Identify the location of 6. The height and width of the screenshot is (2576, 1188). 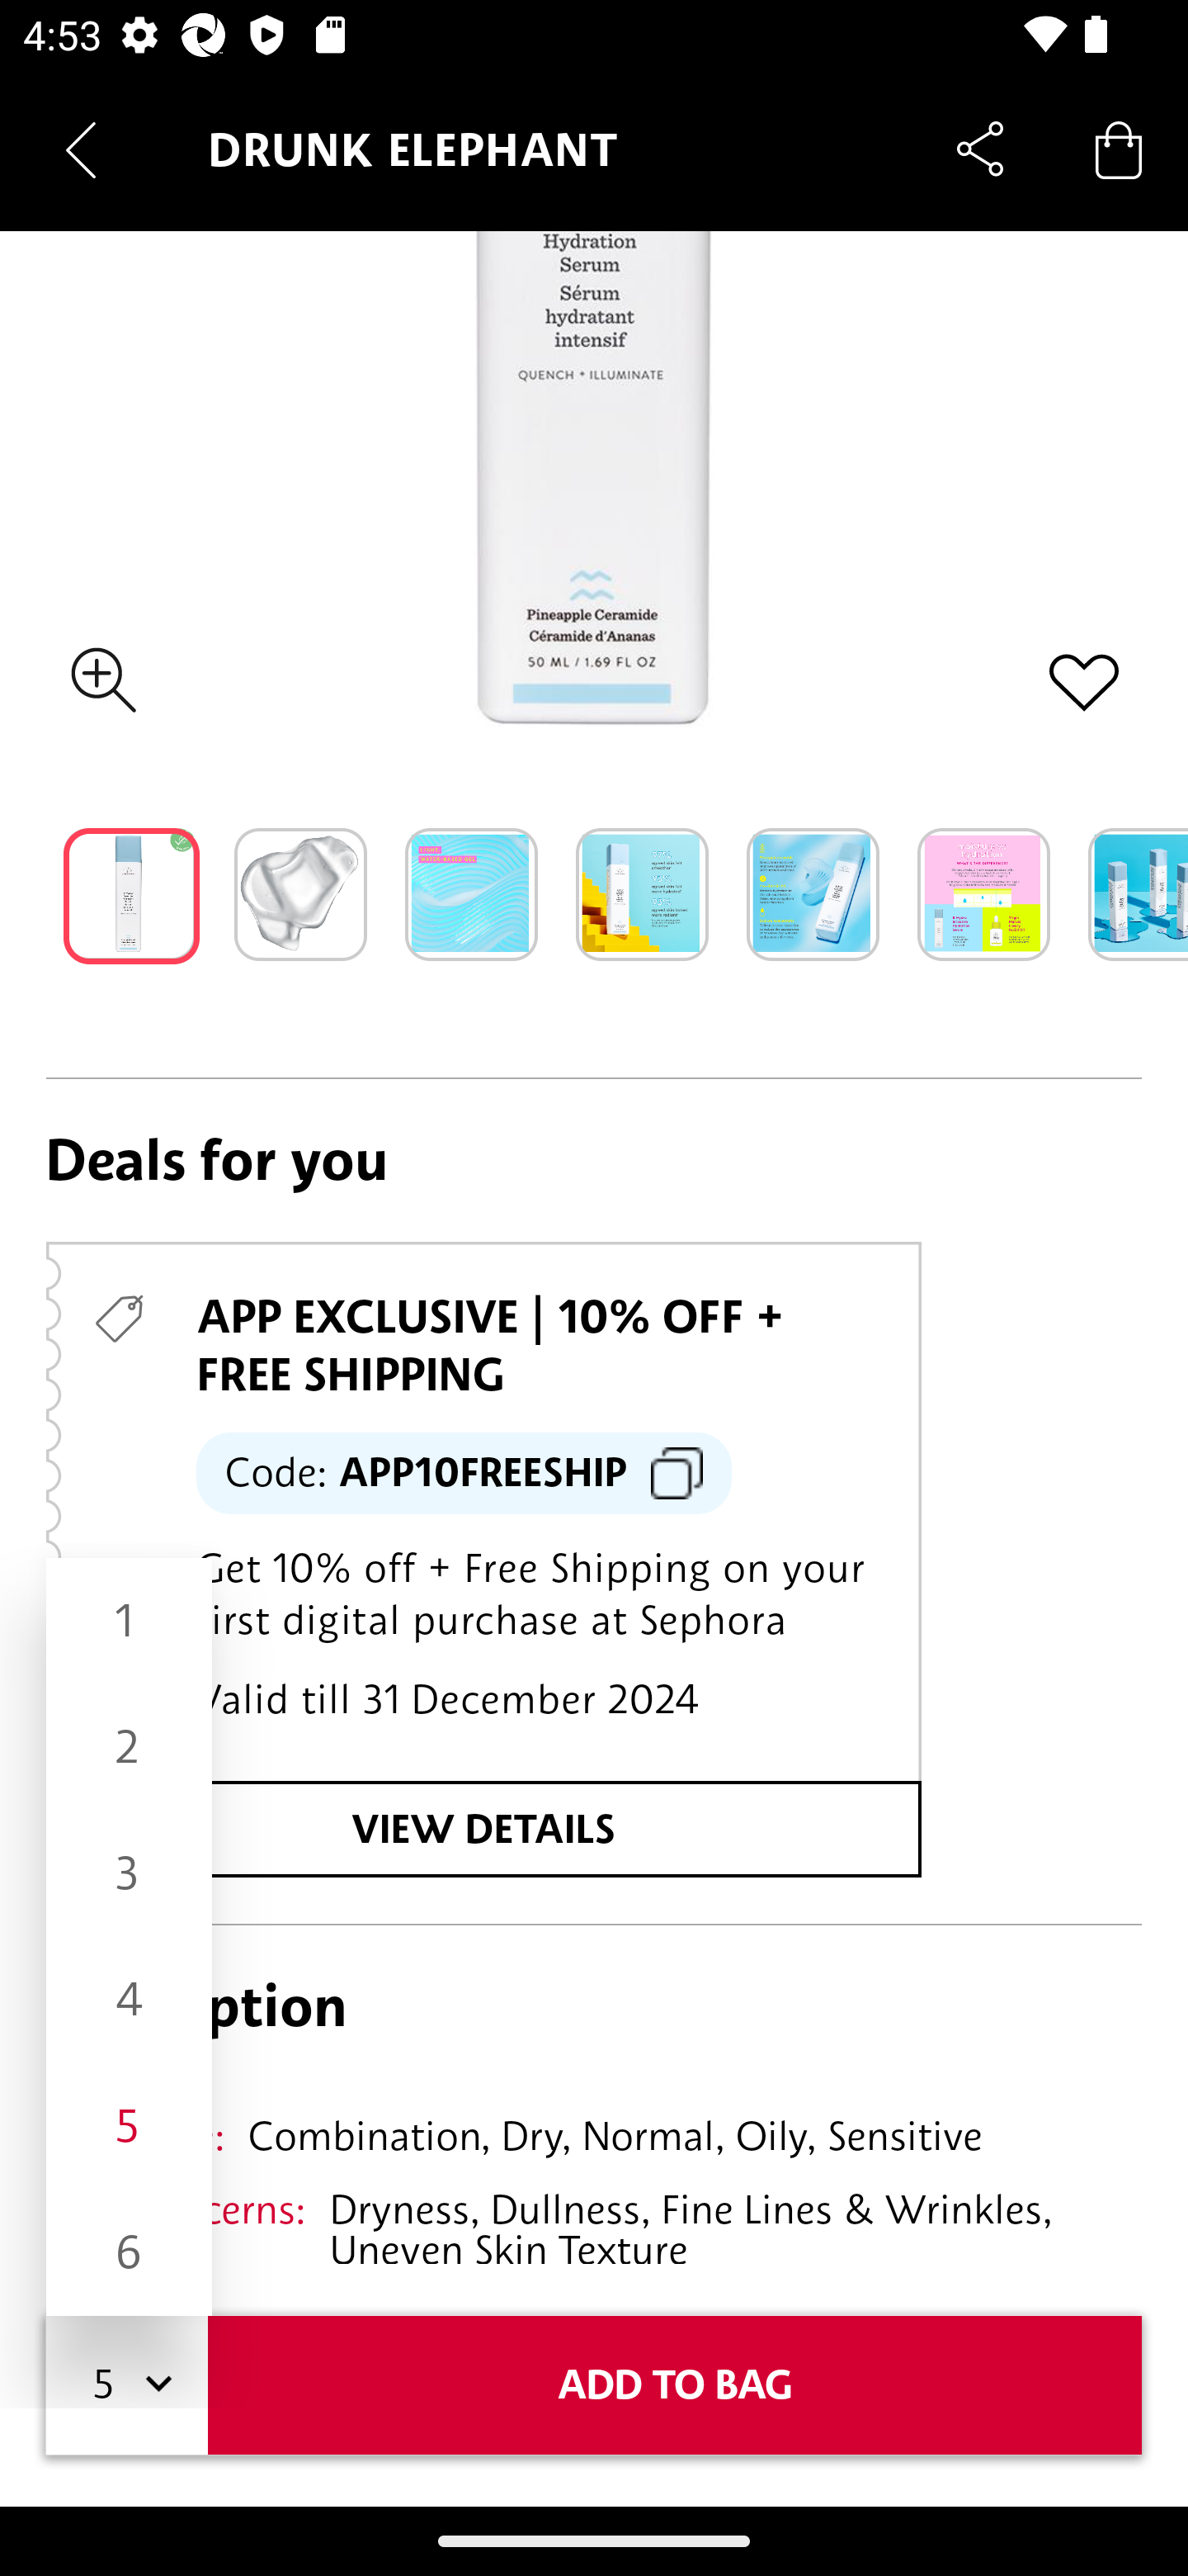
(129, 2252).